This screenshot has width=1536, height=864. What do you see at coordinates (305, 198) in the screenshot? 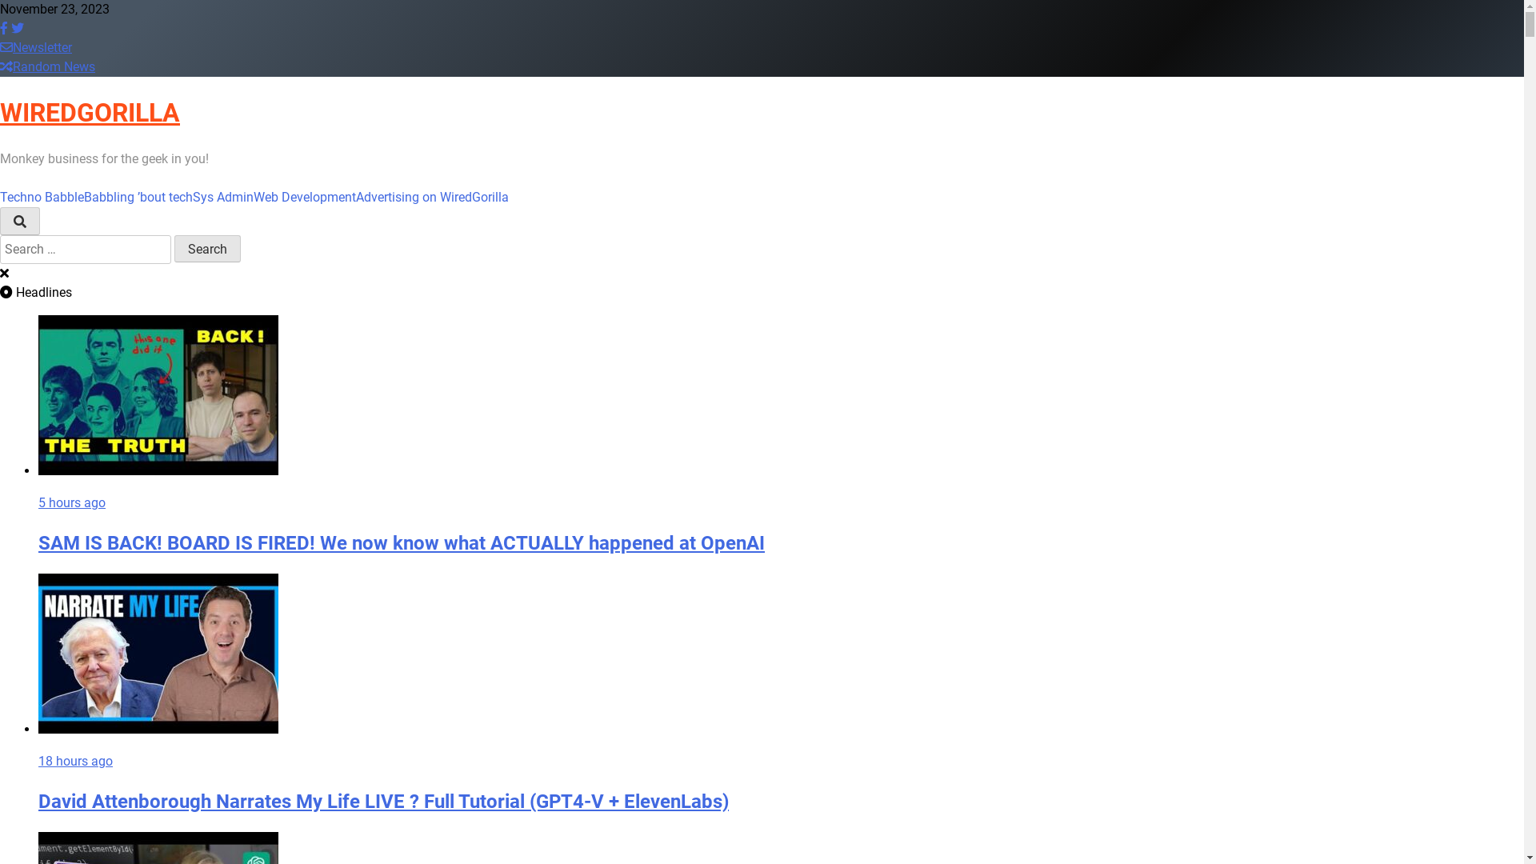
I see `Web Development` at bounding box center [305, 198].